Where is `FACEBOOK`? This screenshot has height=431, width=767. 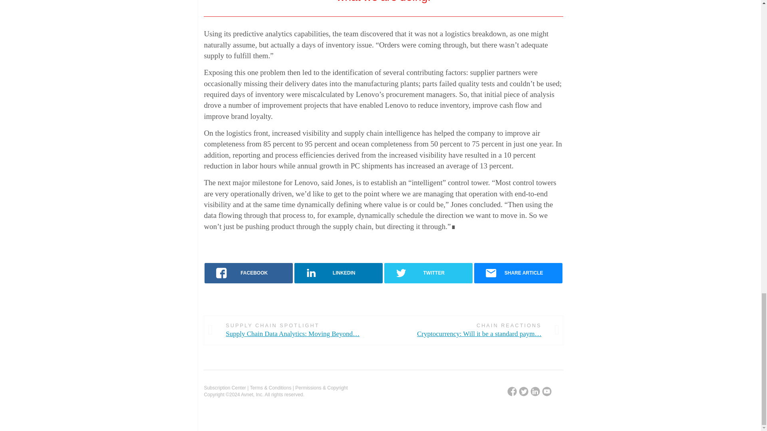
FACEBOOK is located at coordinates (248, 273).